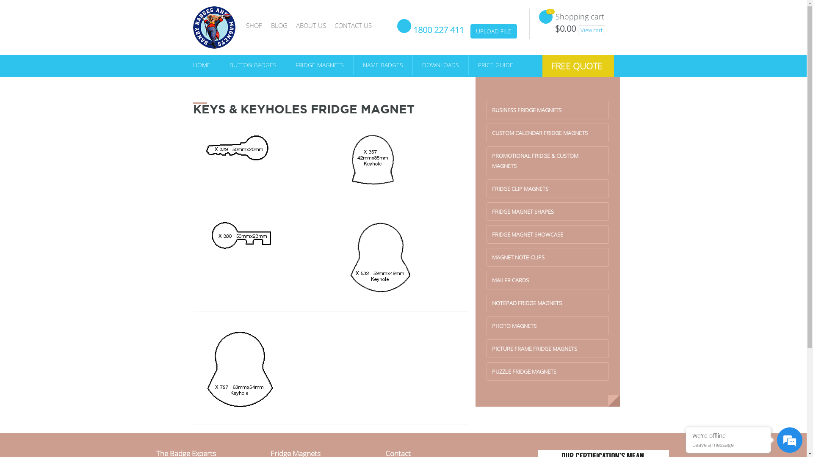 Image resolution: width=813 pixels, height=457 pixels. Describe the element at coordinates (548, 234) in the screenshot. I see `FRIDGE MAGNET SHOWCASE` at that location.